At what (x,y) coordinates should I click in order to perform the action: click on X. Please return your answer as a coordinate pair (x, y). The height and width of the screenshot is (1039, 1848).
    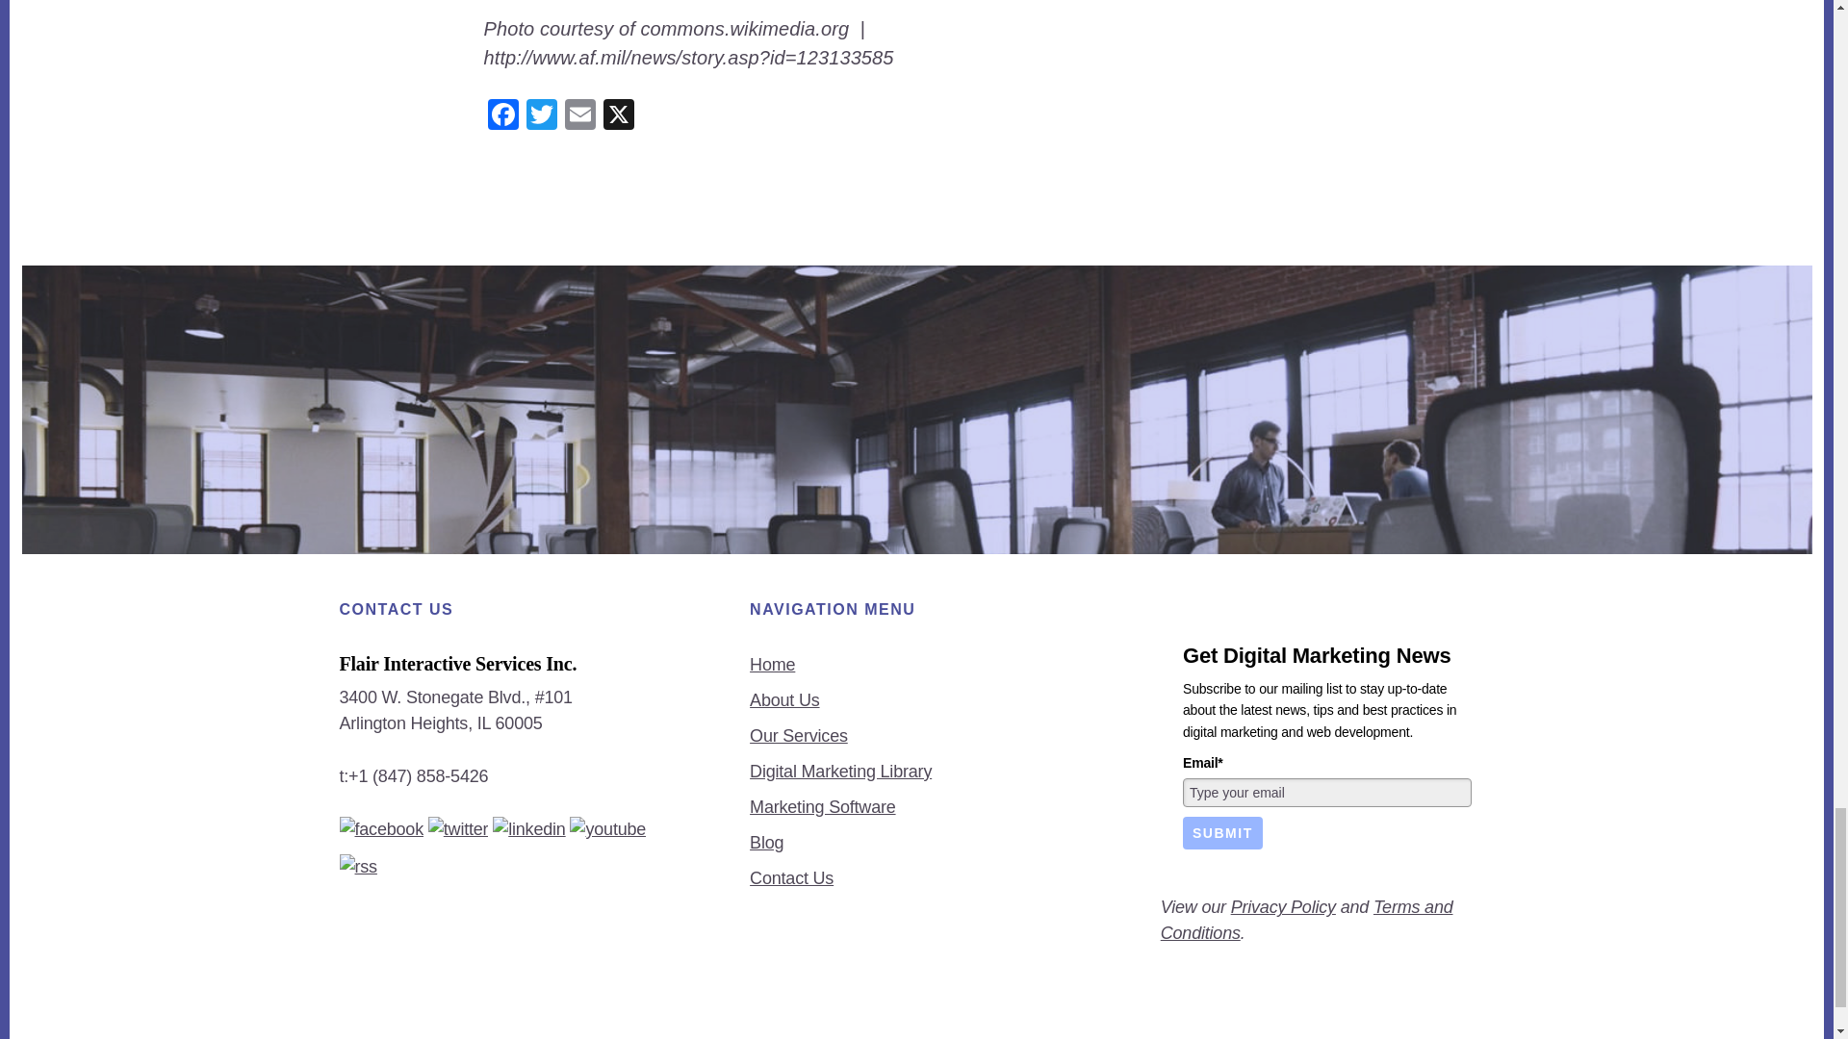
    Looking at the image, I should click on (618, 116).